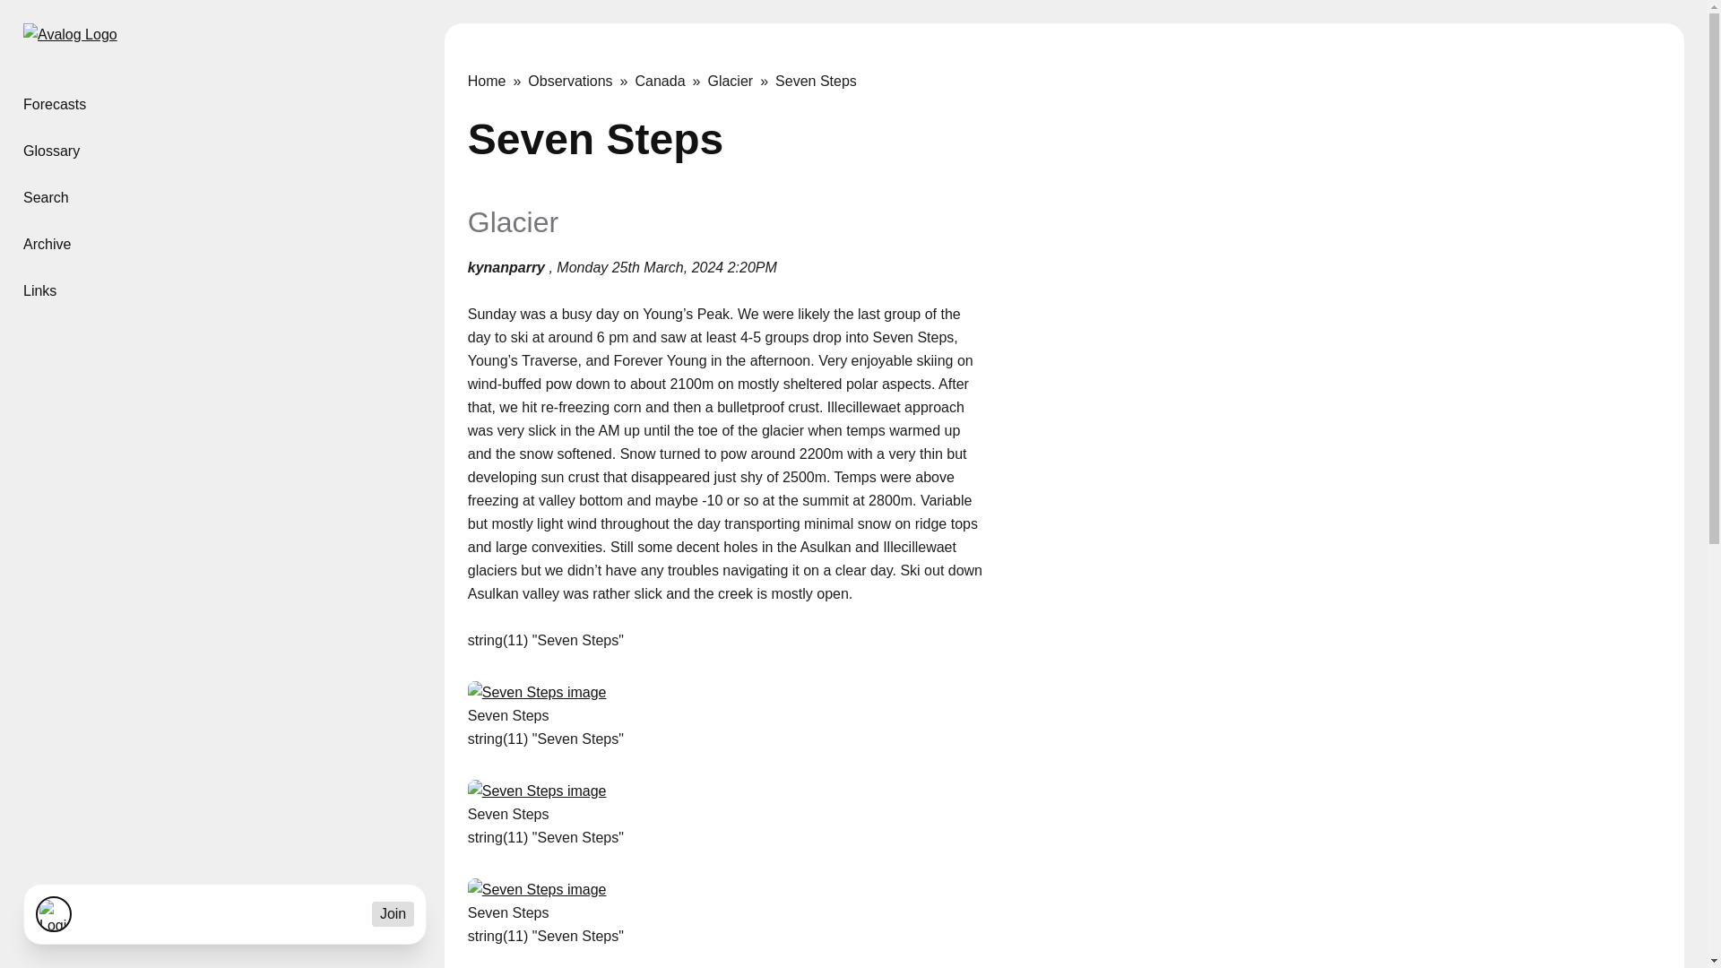 This screenshot has height=968, width=1721. I want to click on Home, so click(70, 39).